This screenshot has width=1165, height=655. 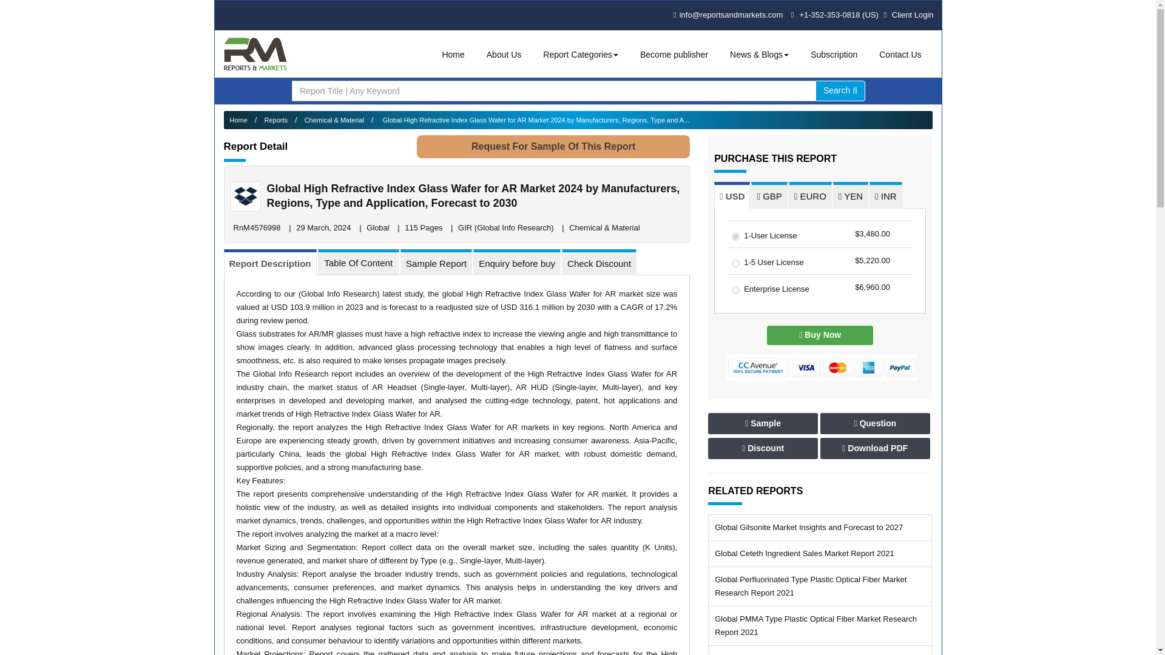 I want to click on About Us, so click(x=504, y=55).